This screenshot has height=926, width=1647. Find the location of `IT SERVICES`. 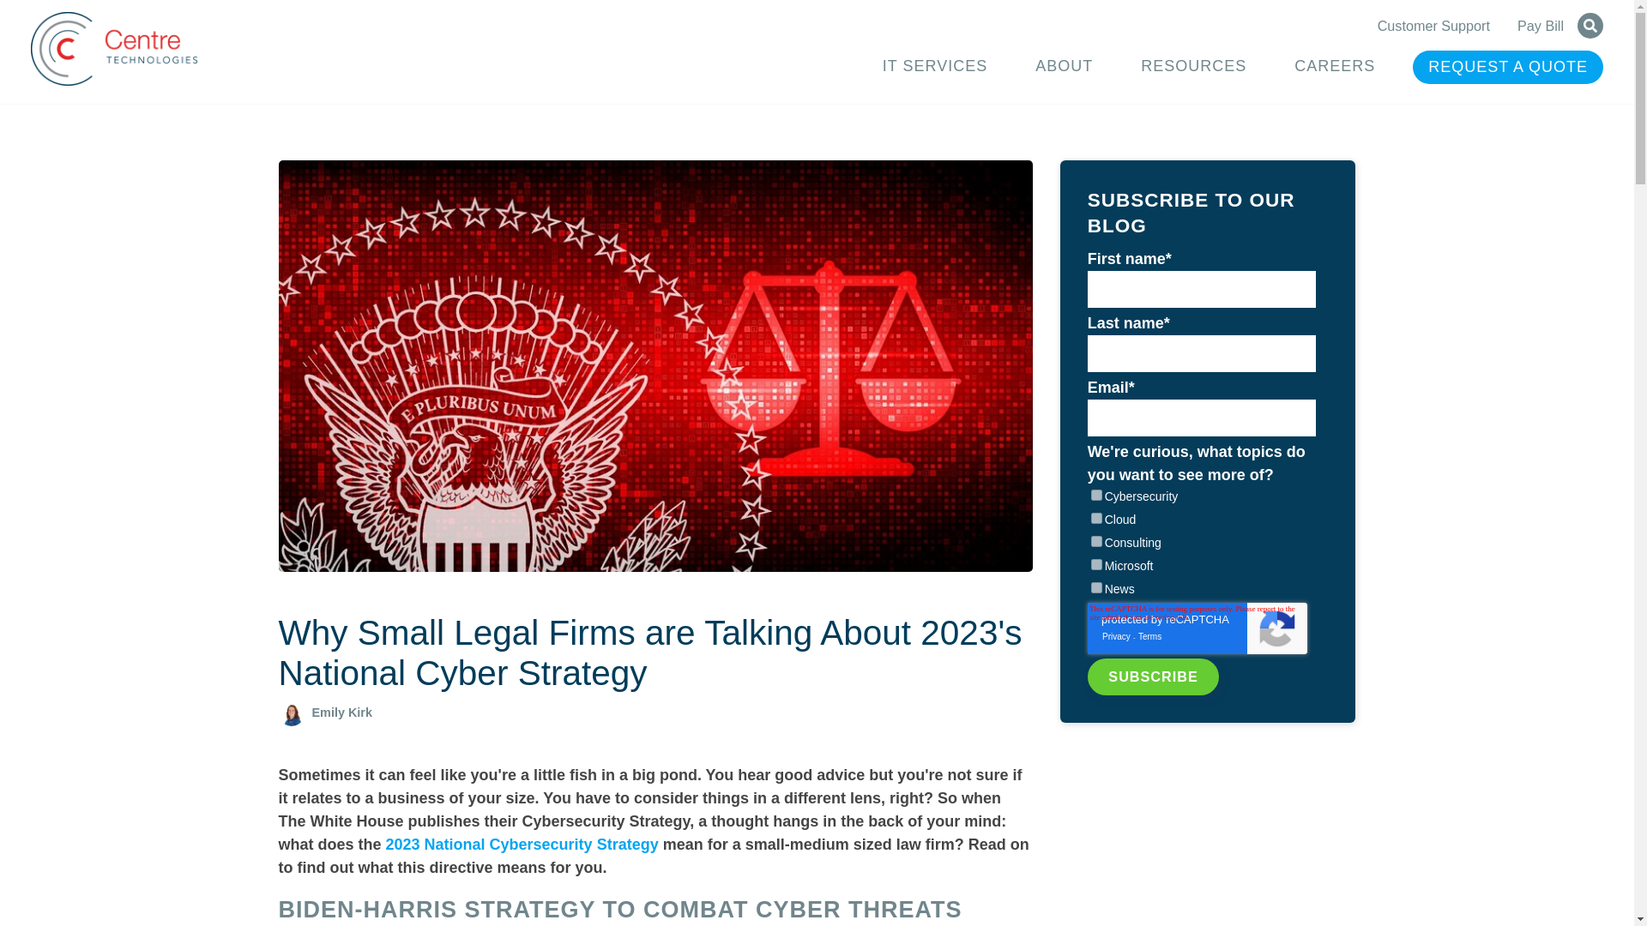

IT SERVICES is located at coordinates (935, 67).